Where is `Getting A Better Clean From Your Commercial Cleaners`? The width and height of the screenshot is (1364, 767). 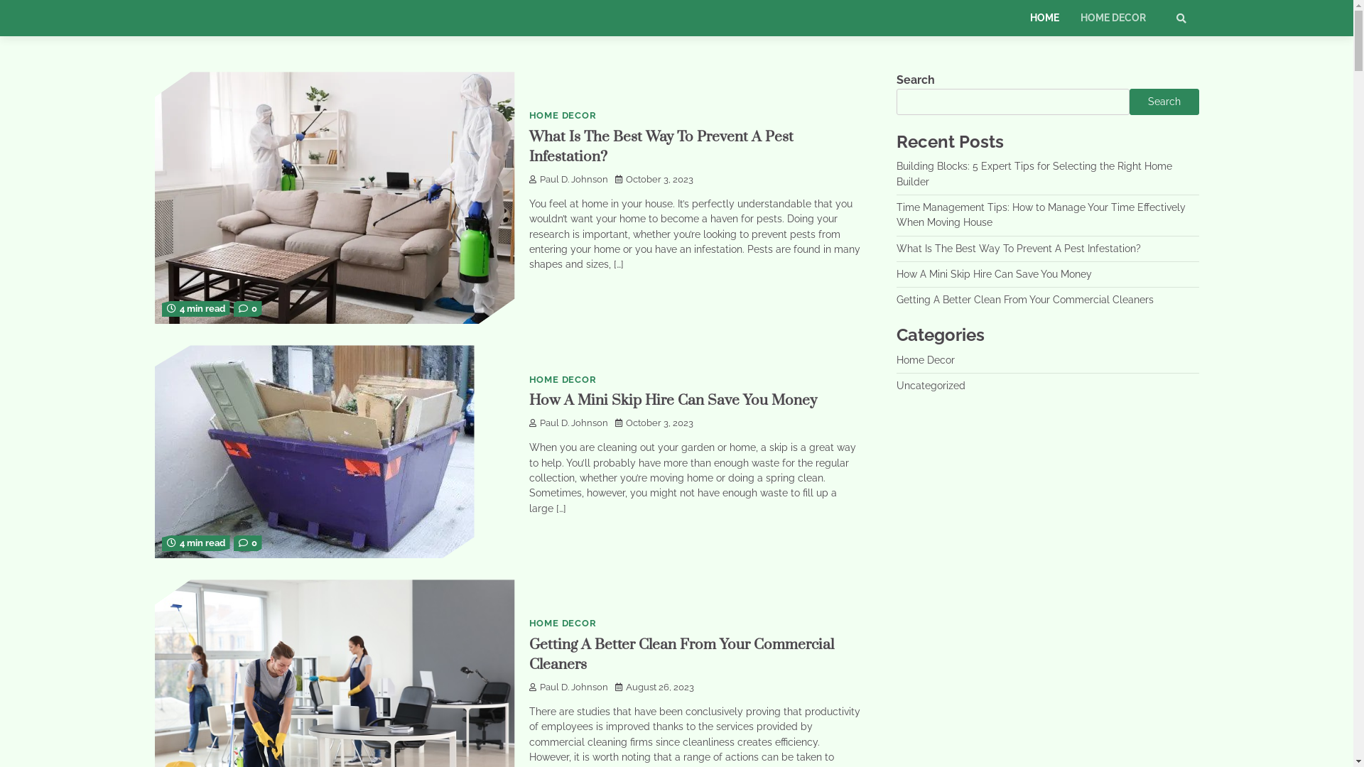 Getting A Better Clean From Your Commercial Cleaners is located at coordinates (1025, 300).